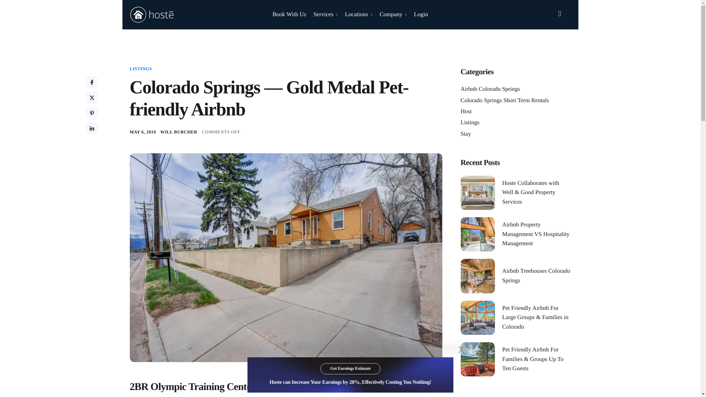 Image resolution: width=706 pixels, height=397 pixels. Describe the element at coordinates (92, 113) in the screenshot. I see `Share on Pinterest` at that location.